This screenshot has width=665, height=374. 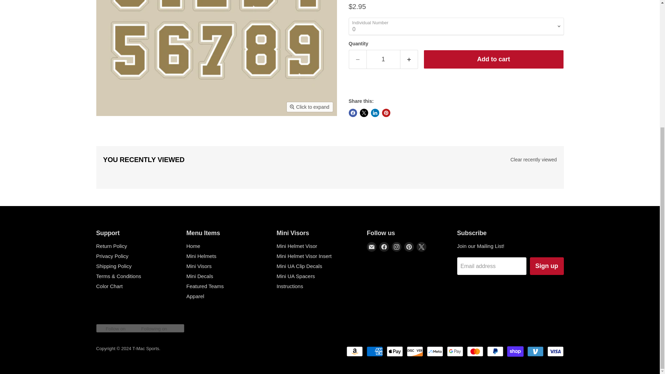 I want to click on Pinterest, so click(x=409, y=247).